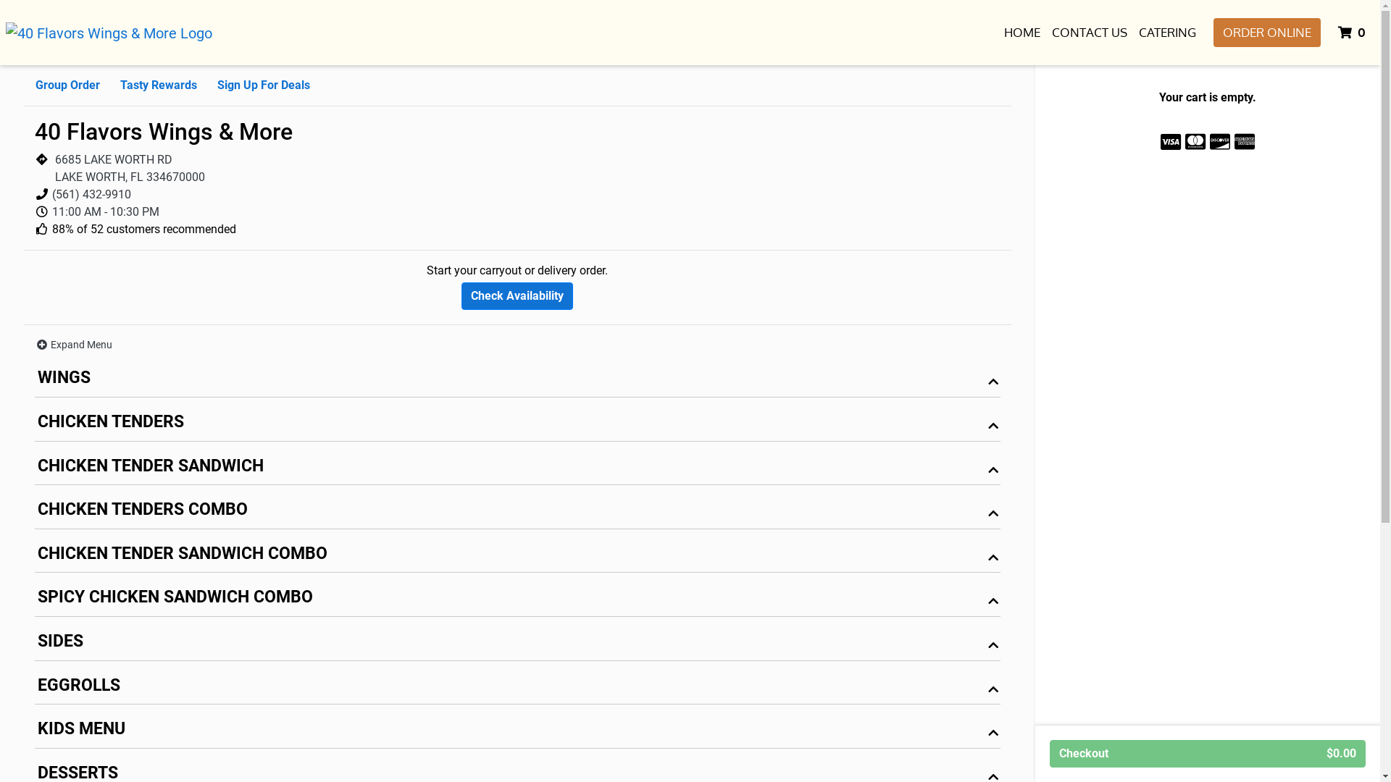 Image resolution: width=1391 pixels, height=782 pixels. What do you see at coordinates (1353, 33) in the screenshot?
I see `0
 ITEMS IN CART` at bounding box center [1353, 33].